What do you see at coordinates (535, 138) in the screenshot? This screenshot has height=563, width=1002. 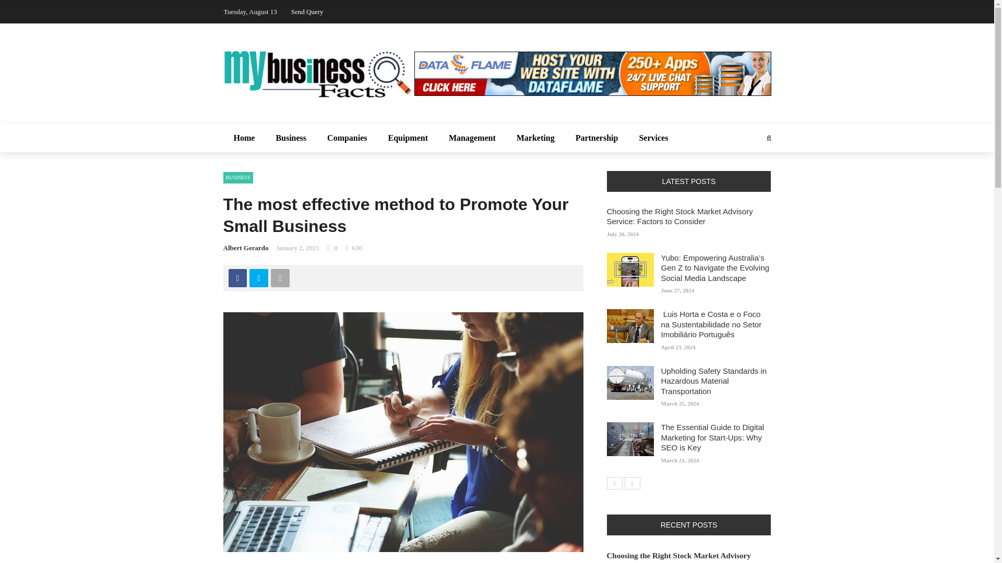 I see `Marketing` at bounding box center [535, 138].